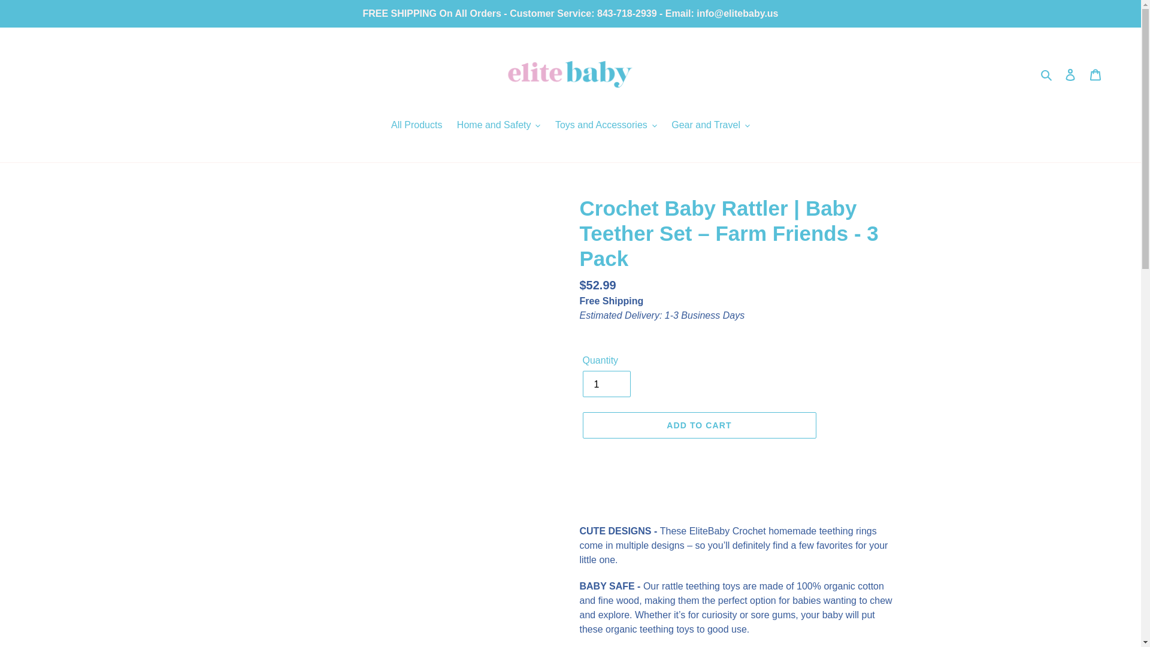 The image size is (1150, 647). What do you see at coordinates (1070, 74) in the screenshot?
I see `Log in` at bounding box center [1070, 74].